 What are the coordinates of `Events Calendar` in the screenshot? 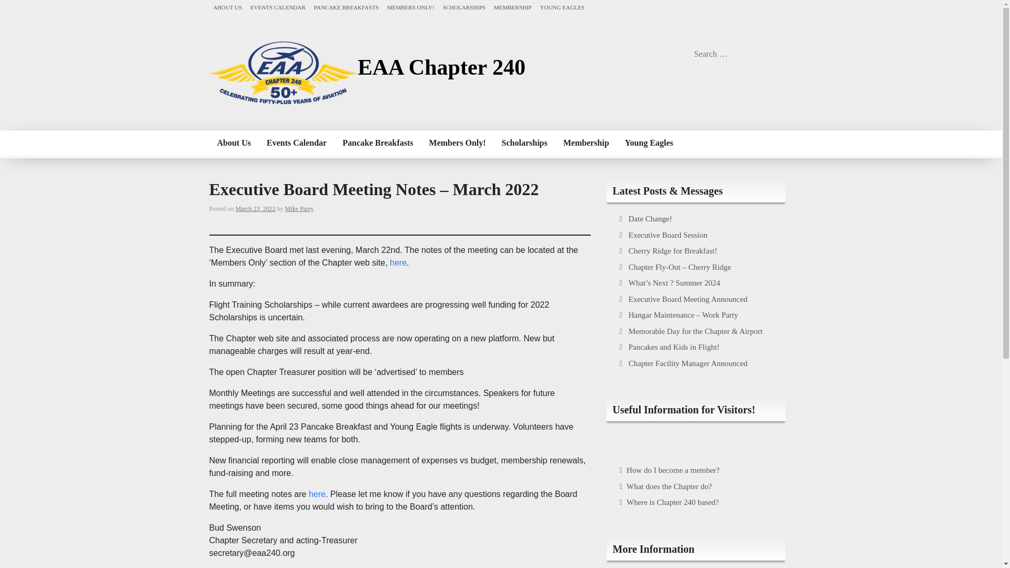 It's located at (296, 143).